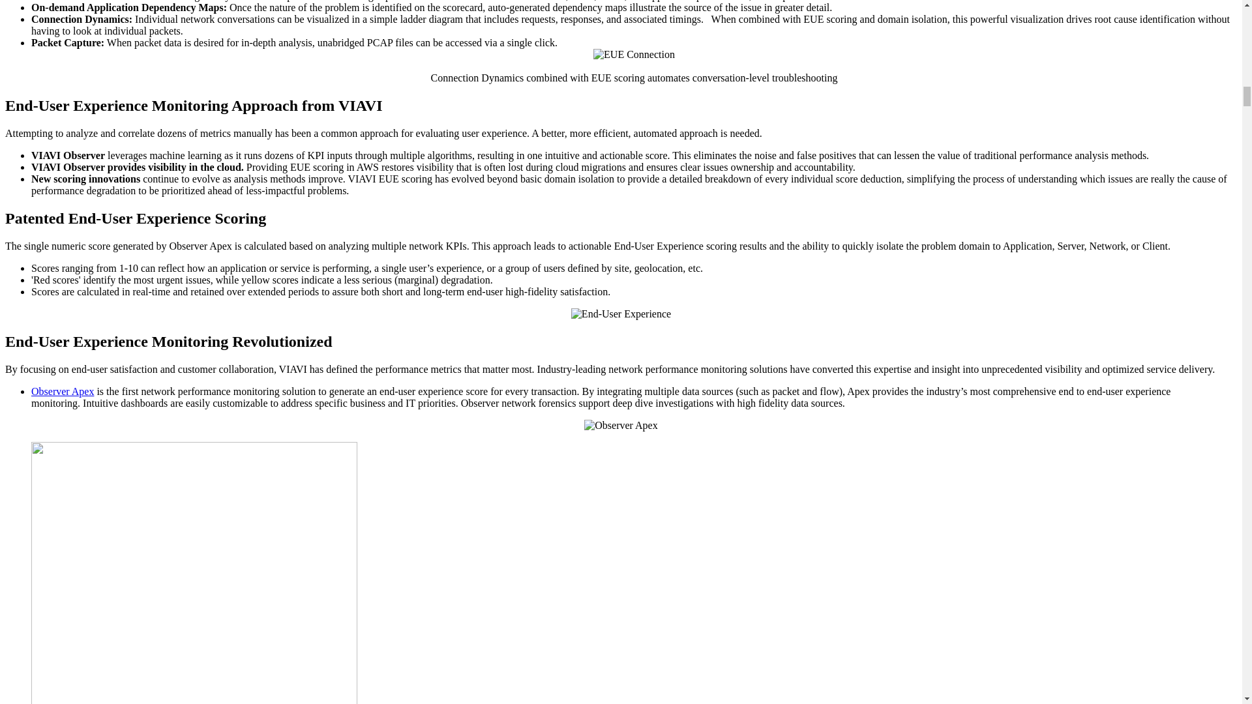 This screenshot has width=1252, height=704. What do you see at coordinates (63, 391) in the screenshot?
I see `Observer Apex` at bounding box center [63, 391].